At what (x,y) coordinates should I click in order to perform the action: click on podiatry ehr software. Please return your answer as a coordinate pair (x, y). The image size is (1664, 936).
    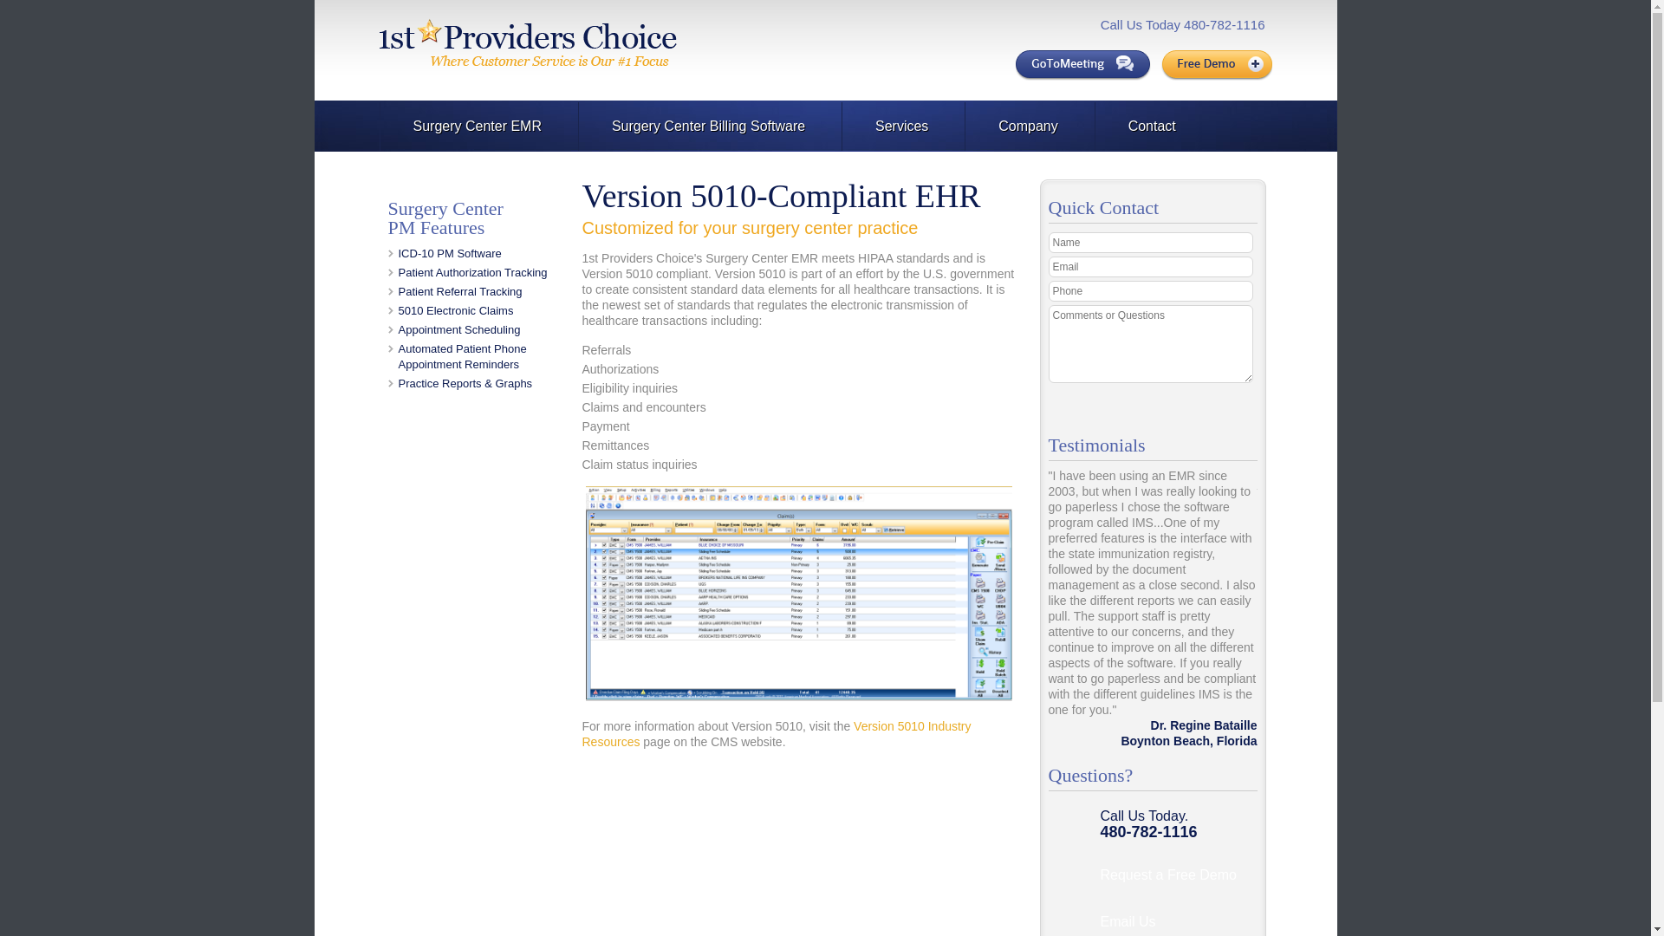
    Looking at the image, I should click on (451, 253).